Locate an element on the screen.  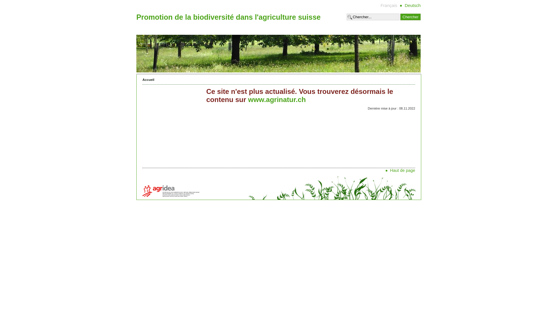
www.agrinatur.ch is located at coordinates (277, 100).